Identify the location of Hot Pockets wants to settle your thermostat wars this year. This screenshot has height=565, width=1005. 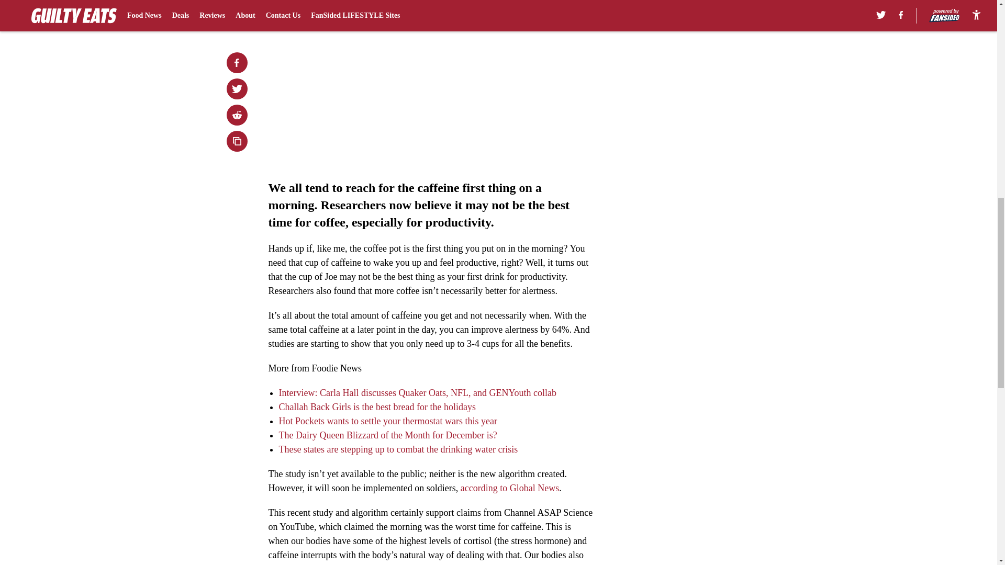
(387, 421).